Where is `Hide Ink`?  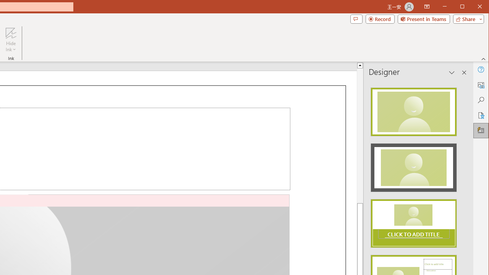 Hide Ink is located at coordinates (11, 33).